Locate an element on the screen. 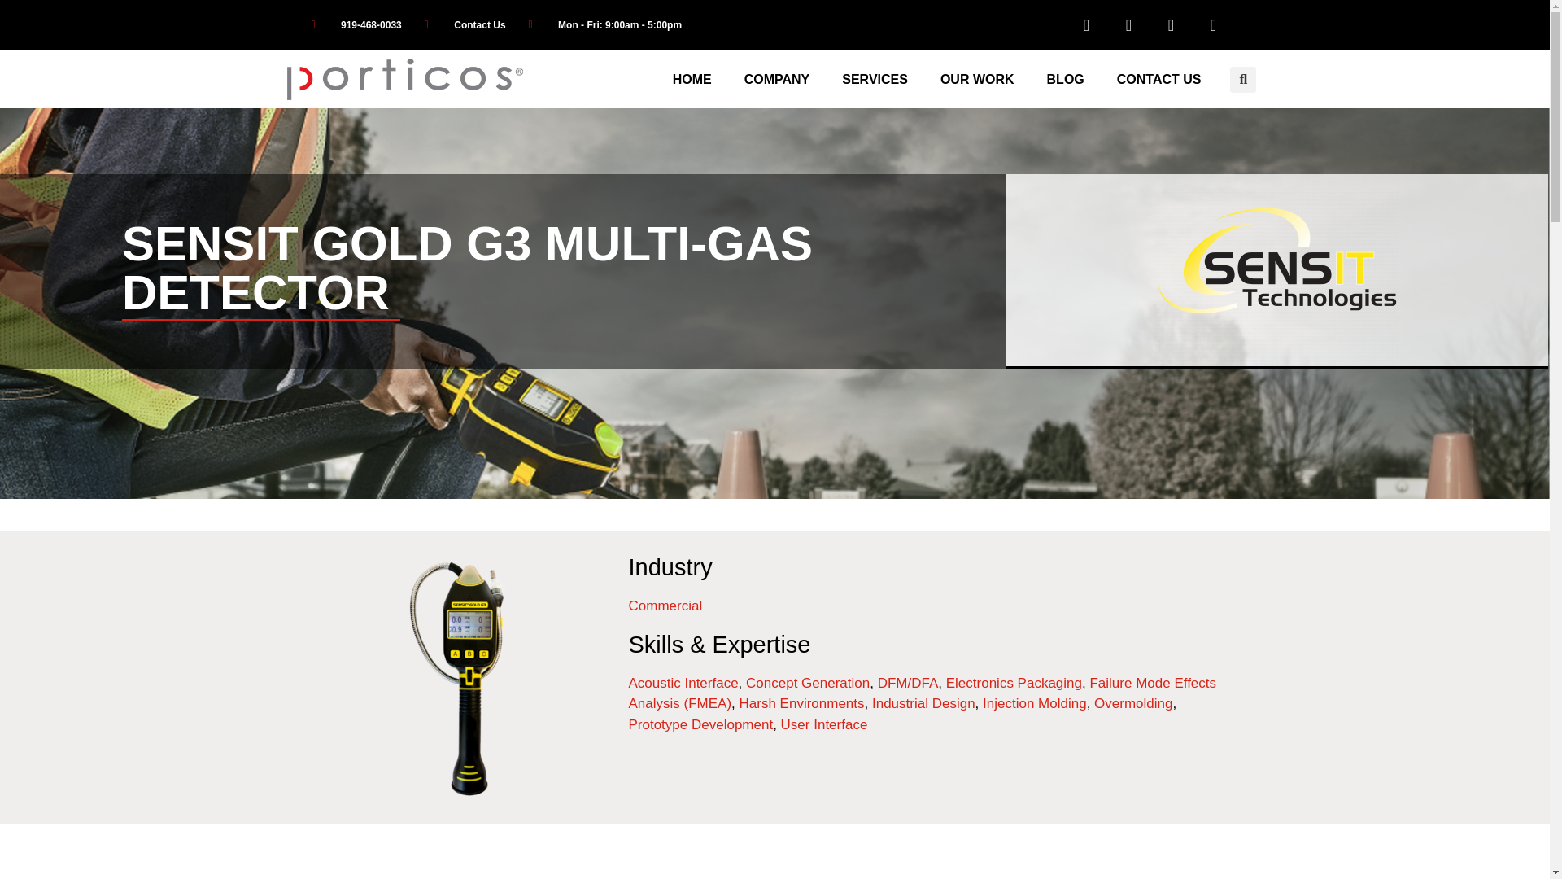 This screenshot has height=879, width=1562. OUR WORK is located at coordinates (978, 79).